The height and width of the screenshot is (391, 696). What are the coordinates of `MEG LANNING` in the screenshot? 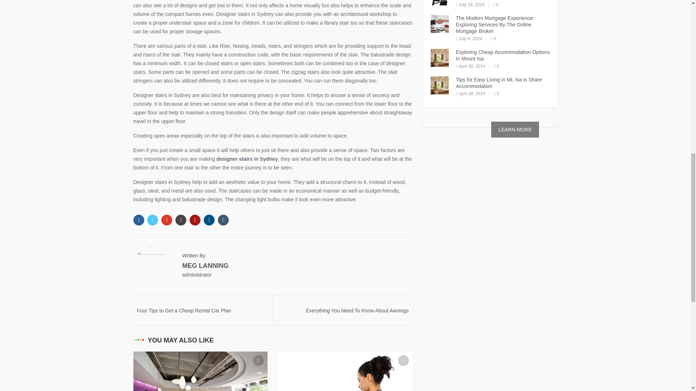 It's located at (205, 266).